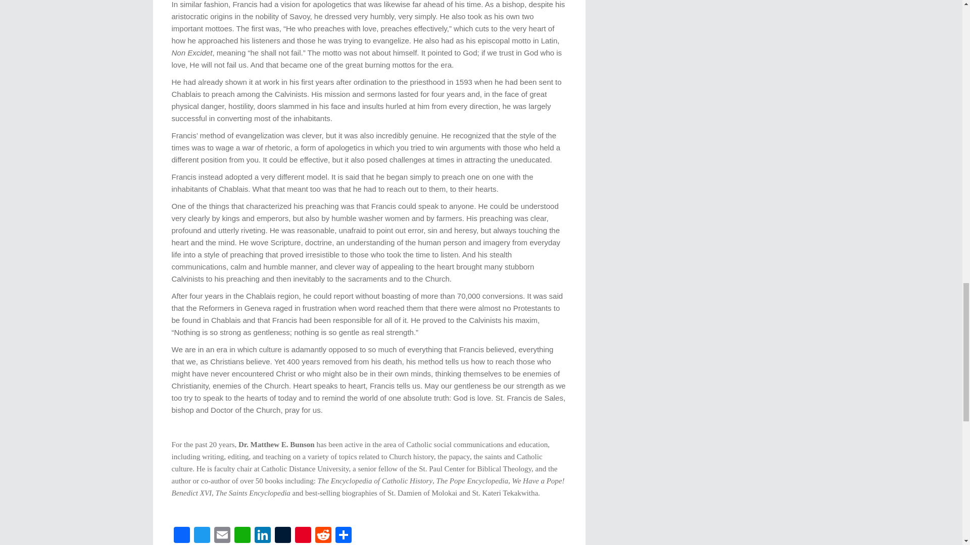 The image size is (970, 545). What do you see at coordinates (282, 536) in the screenshot?
I see `Tumblr` at bounding box center [282, 536].